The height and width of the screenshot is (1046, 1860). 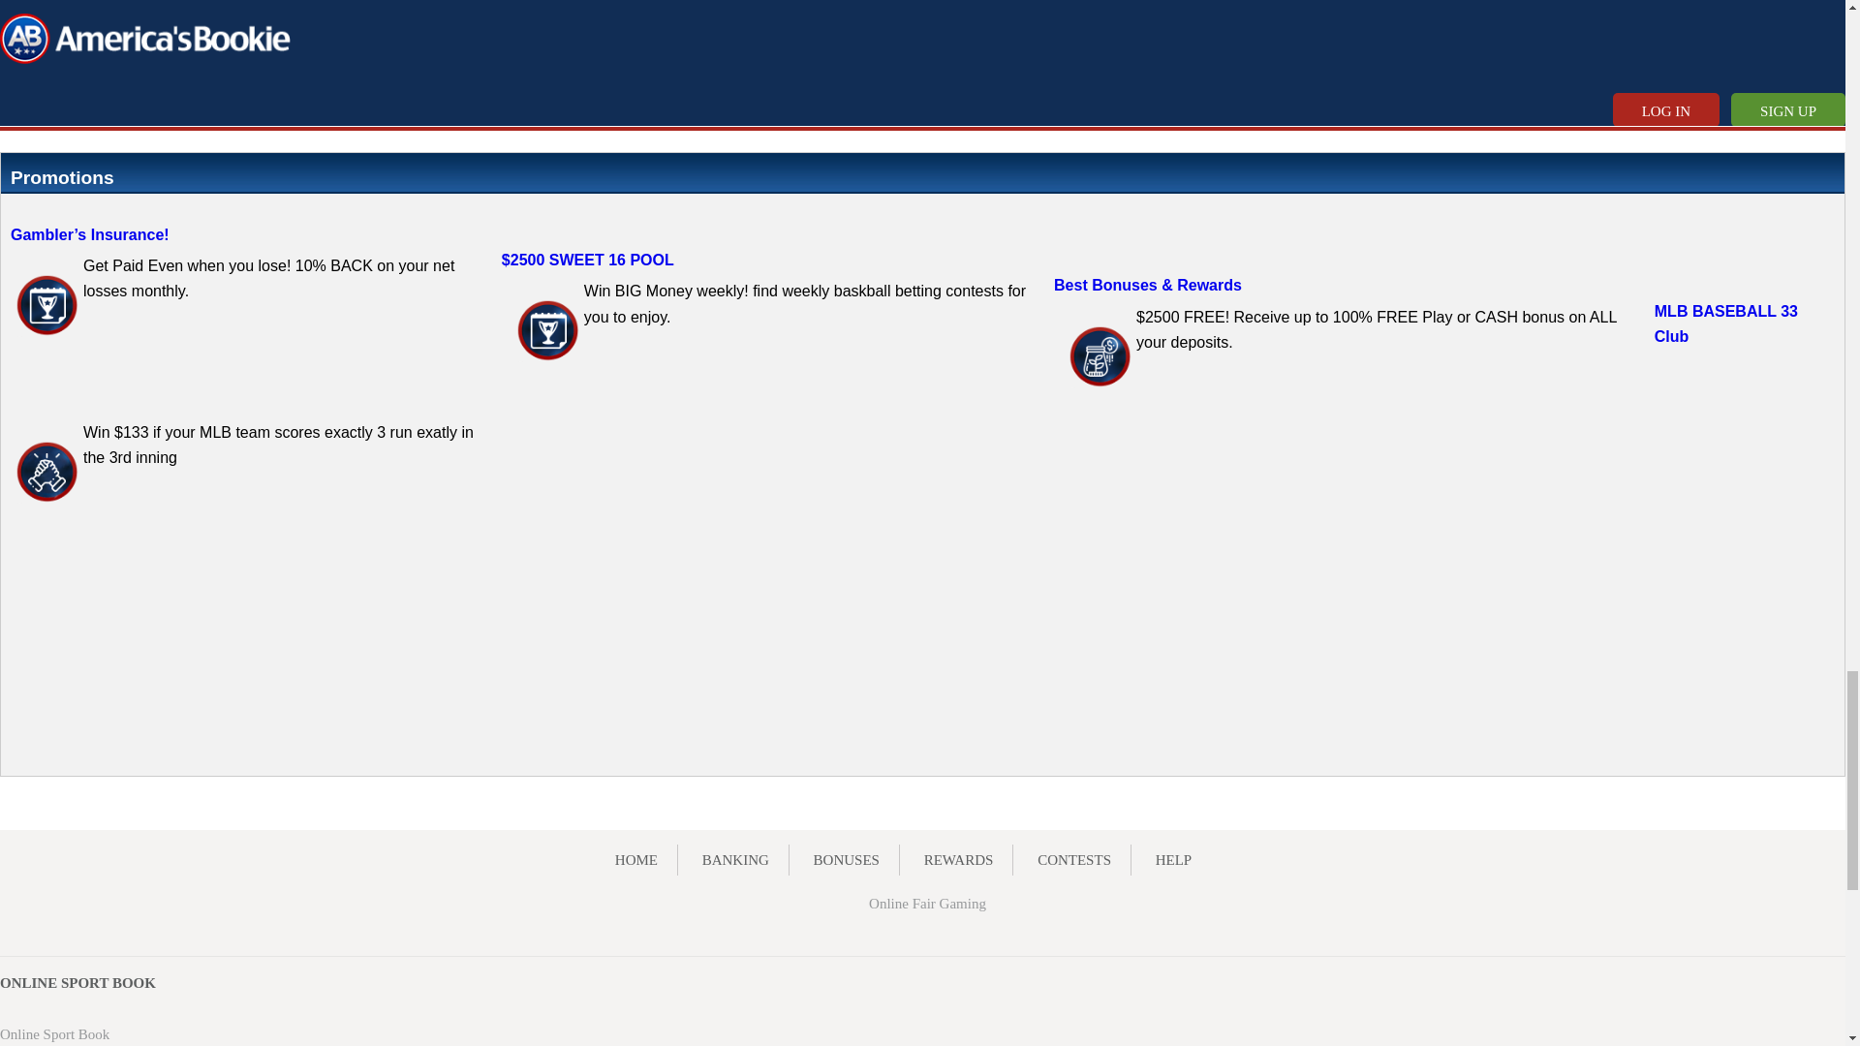 I want to click on BONUSES, so click(x=847, y=860).